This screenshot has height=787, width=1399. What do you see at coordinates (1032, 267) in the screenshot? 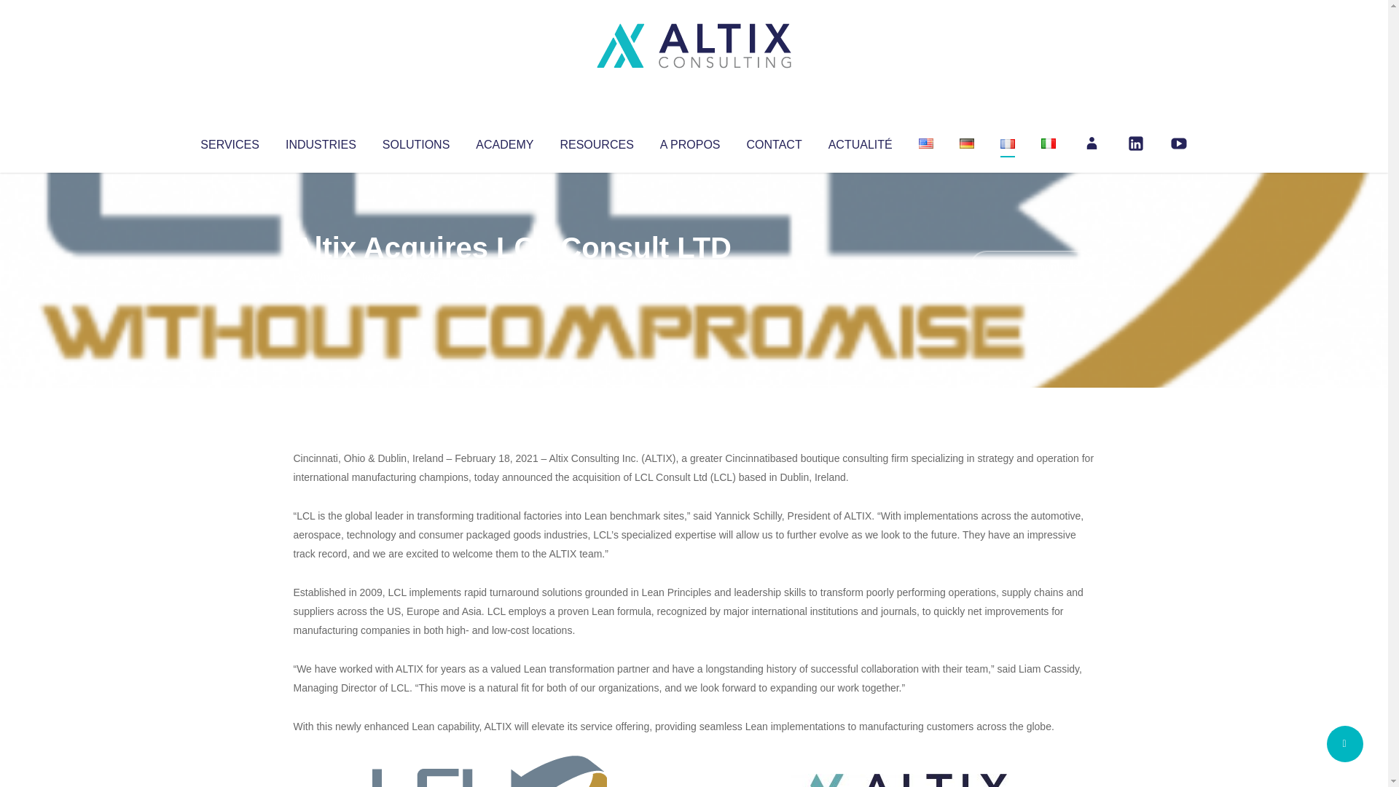
I see `No Comments` at bounding box center [1032, 267].